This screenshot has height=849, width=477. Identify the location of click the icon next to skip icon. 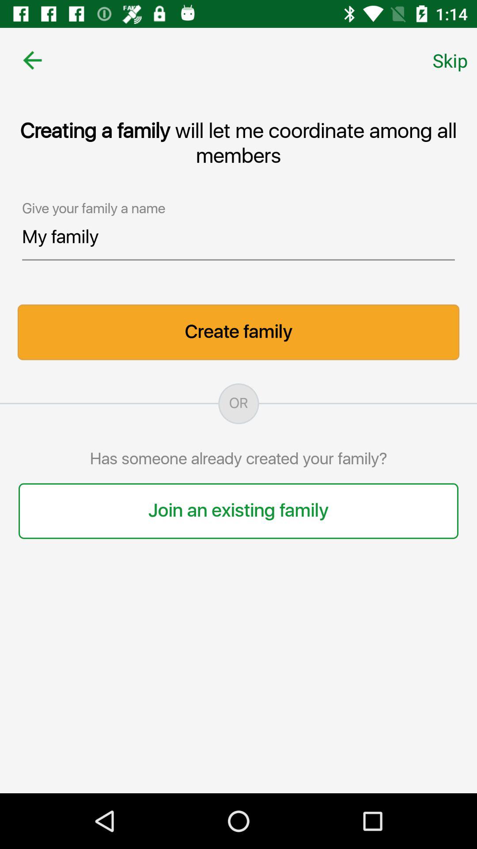
(32, 60).